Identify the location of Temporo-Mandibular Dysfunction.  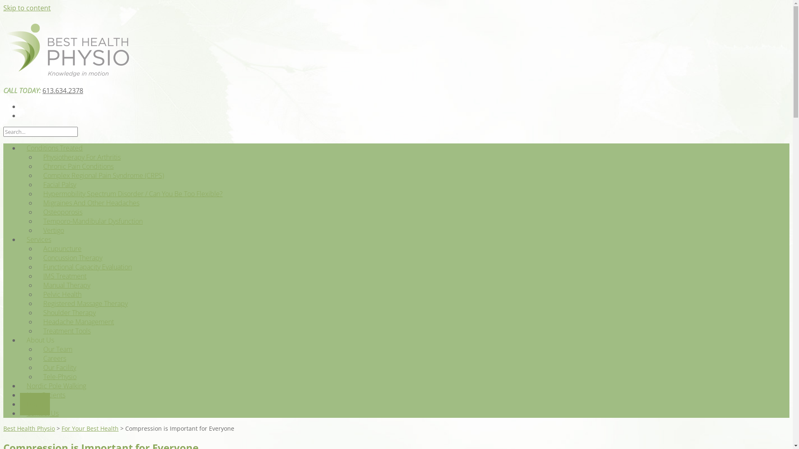
(93, 221).